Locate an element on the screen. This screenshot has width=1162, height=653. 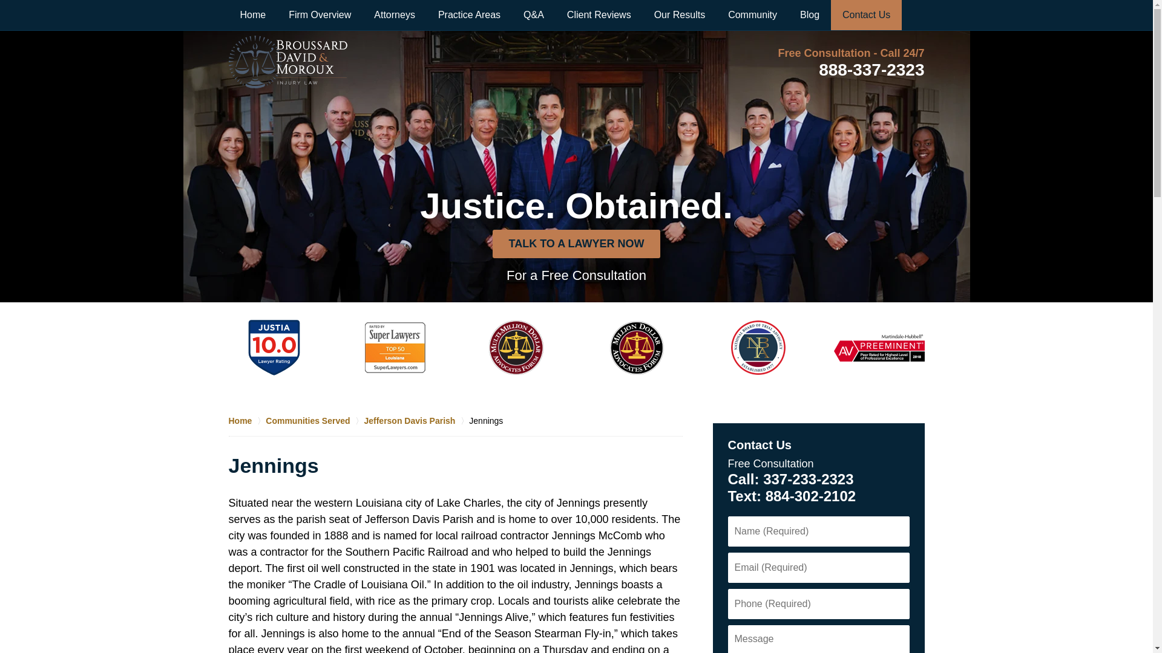
Practice Areas is located at coordinates (469, 15).